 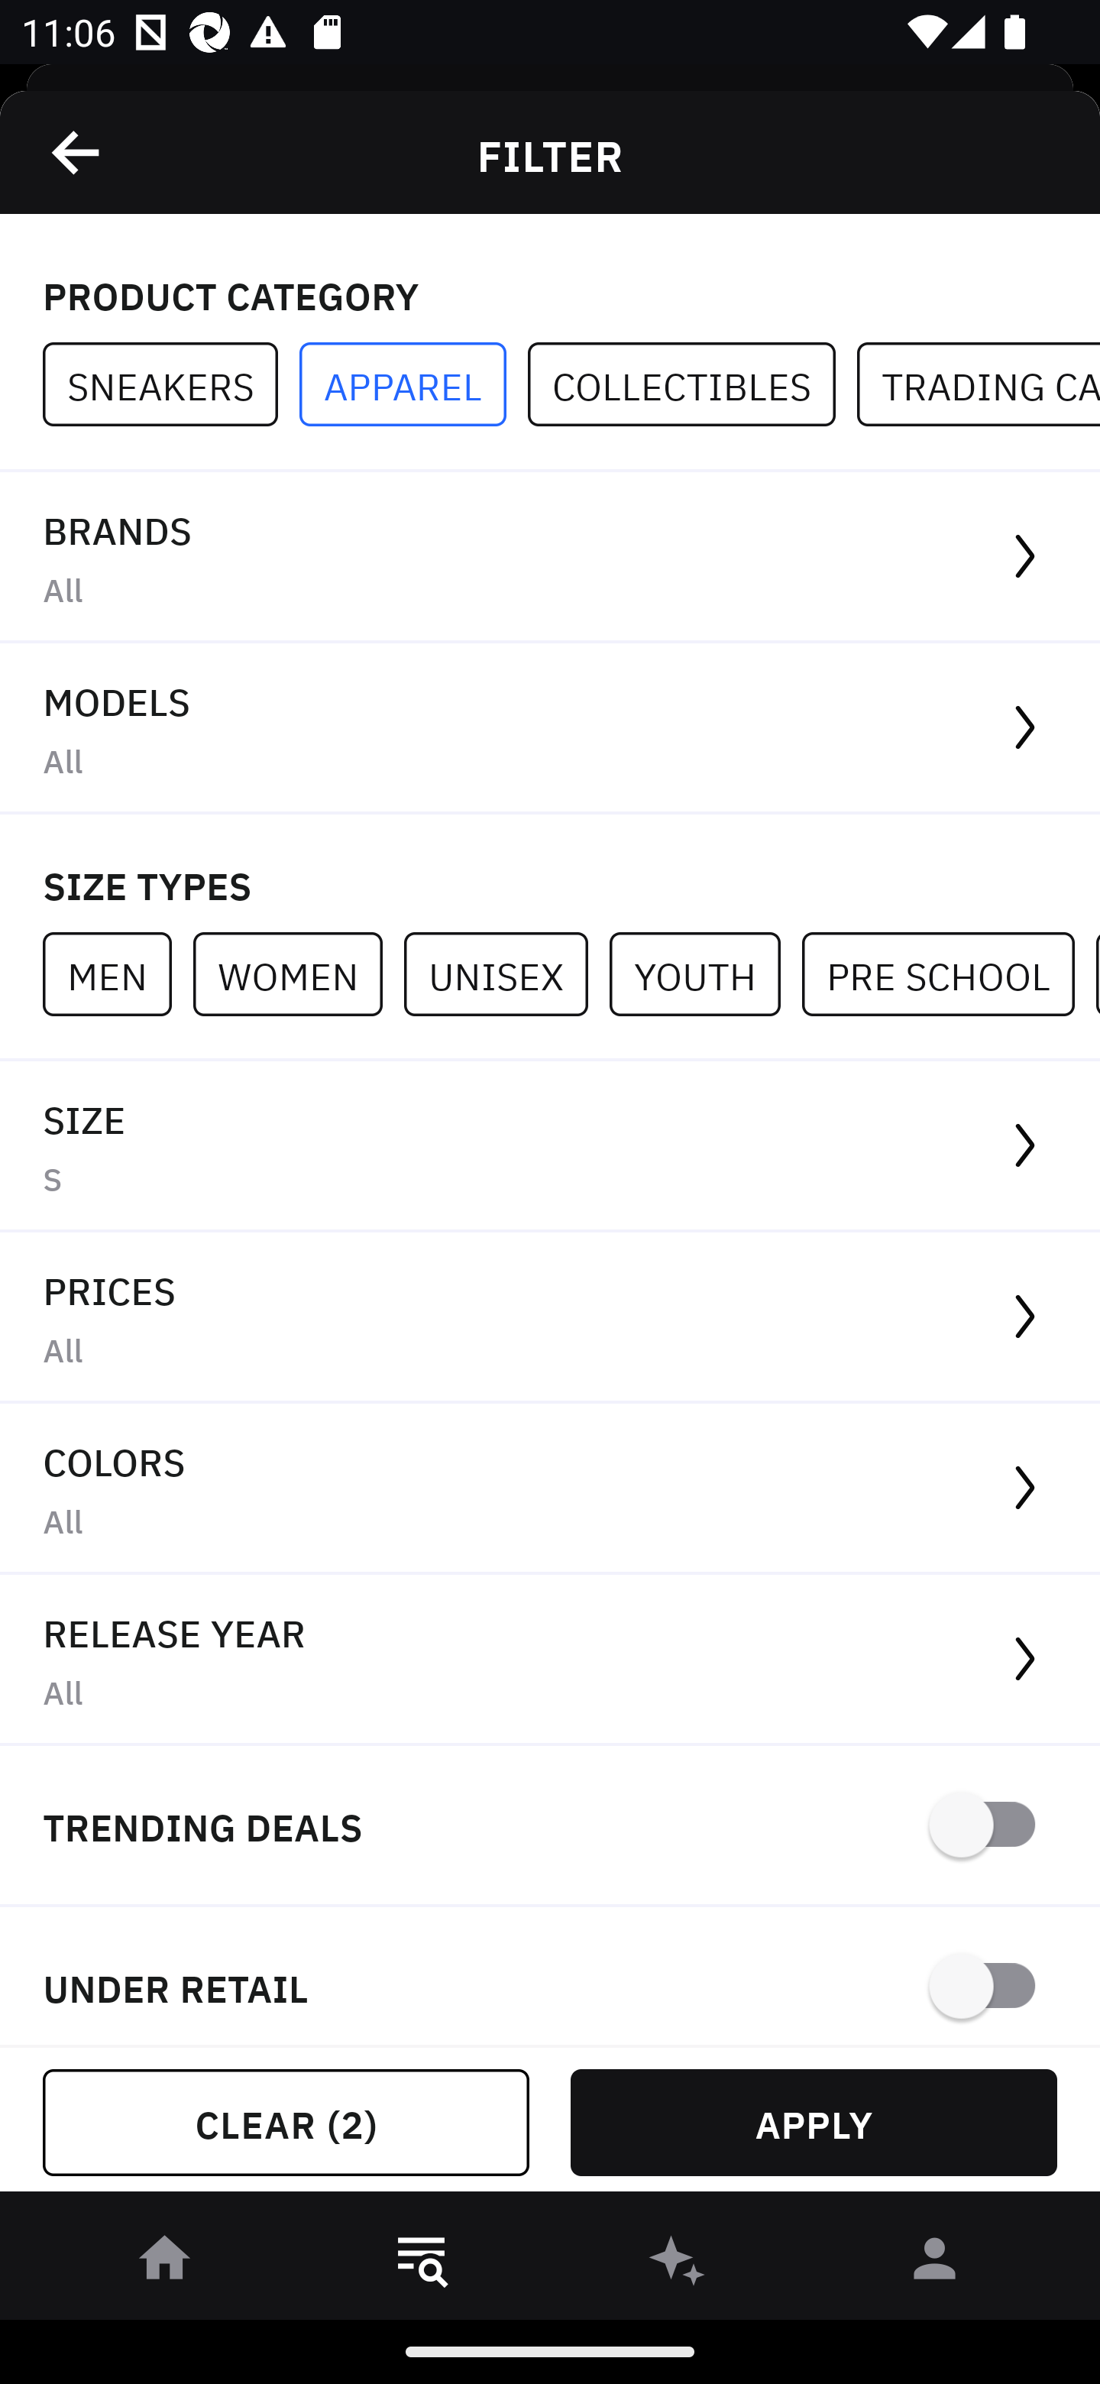 What do you see at coordinates (692, 385) in the screenshot?
I see `COLLECTIBLES` at bounding box center [692, 385].